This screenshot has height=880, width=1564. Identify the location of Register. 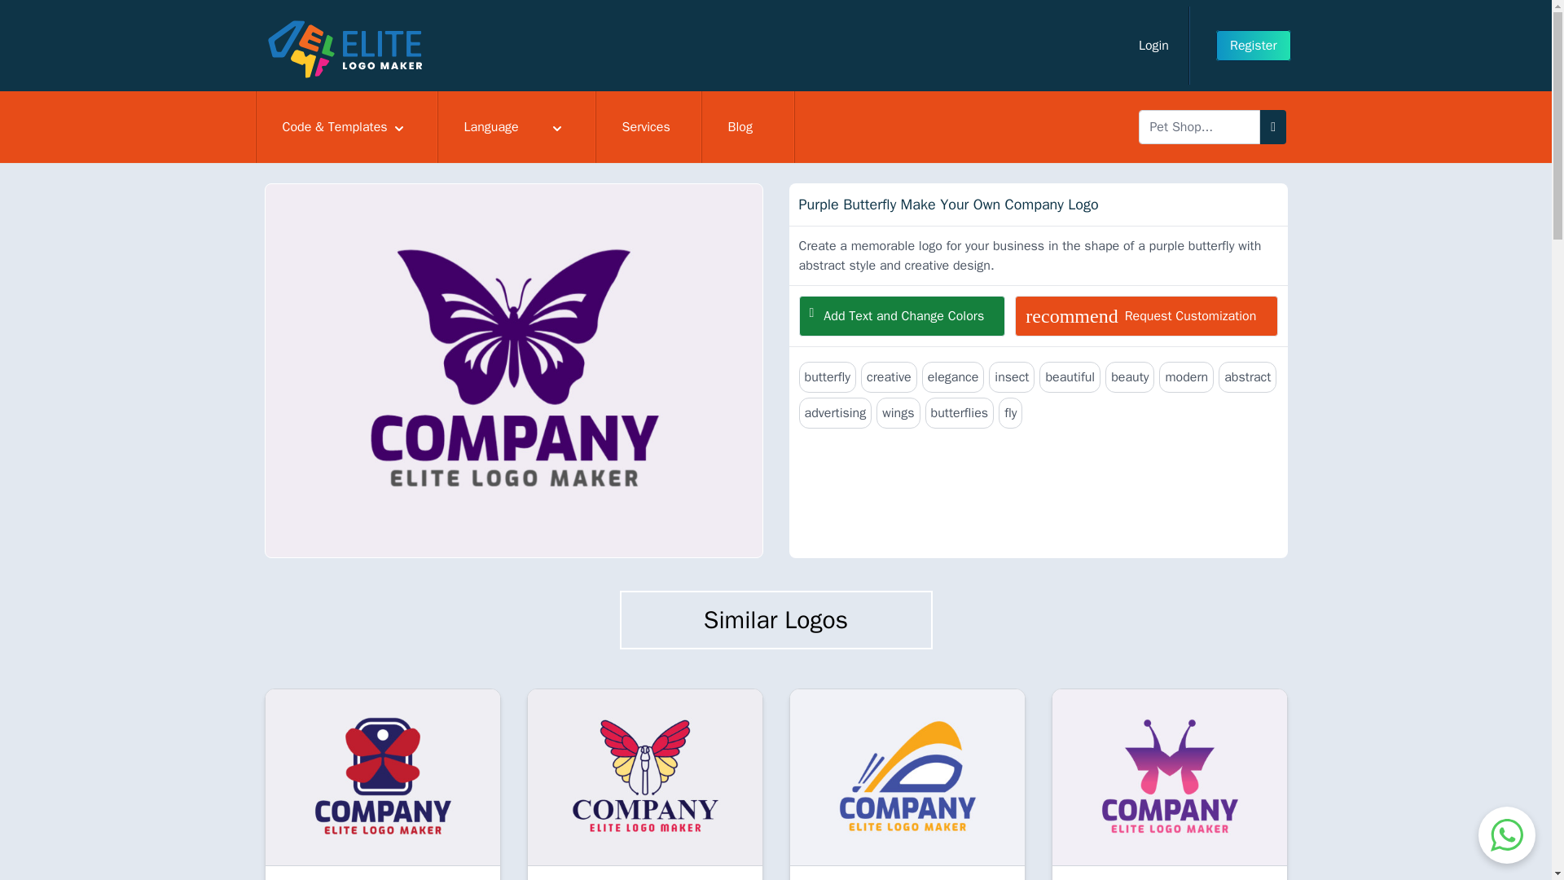
(1254, 45).